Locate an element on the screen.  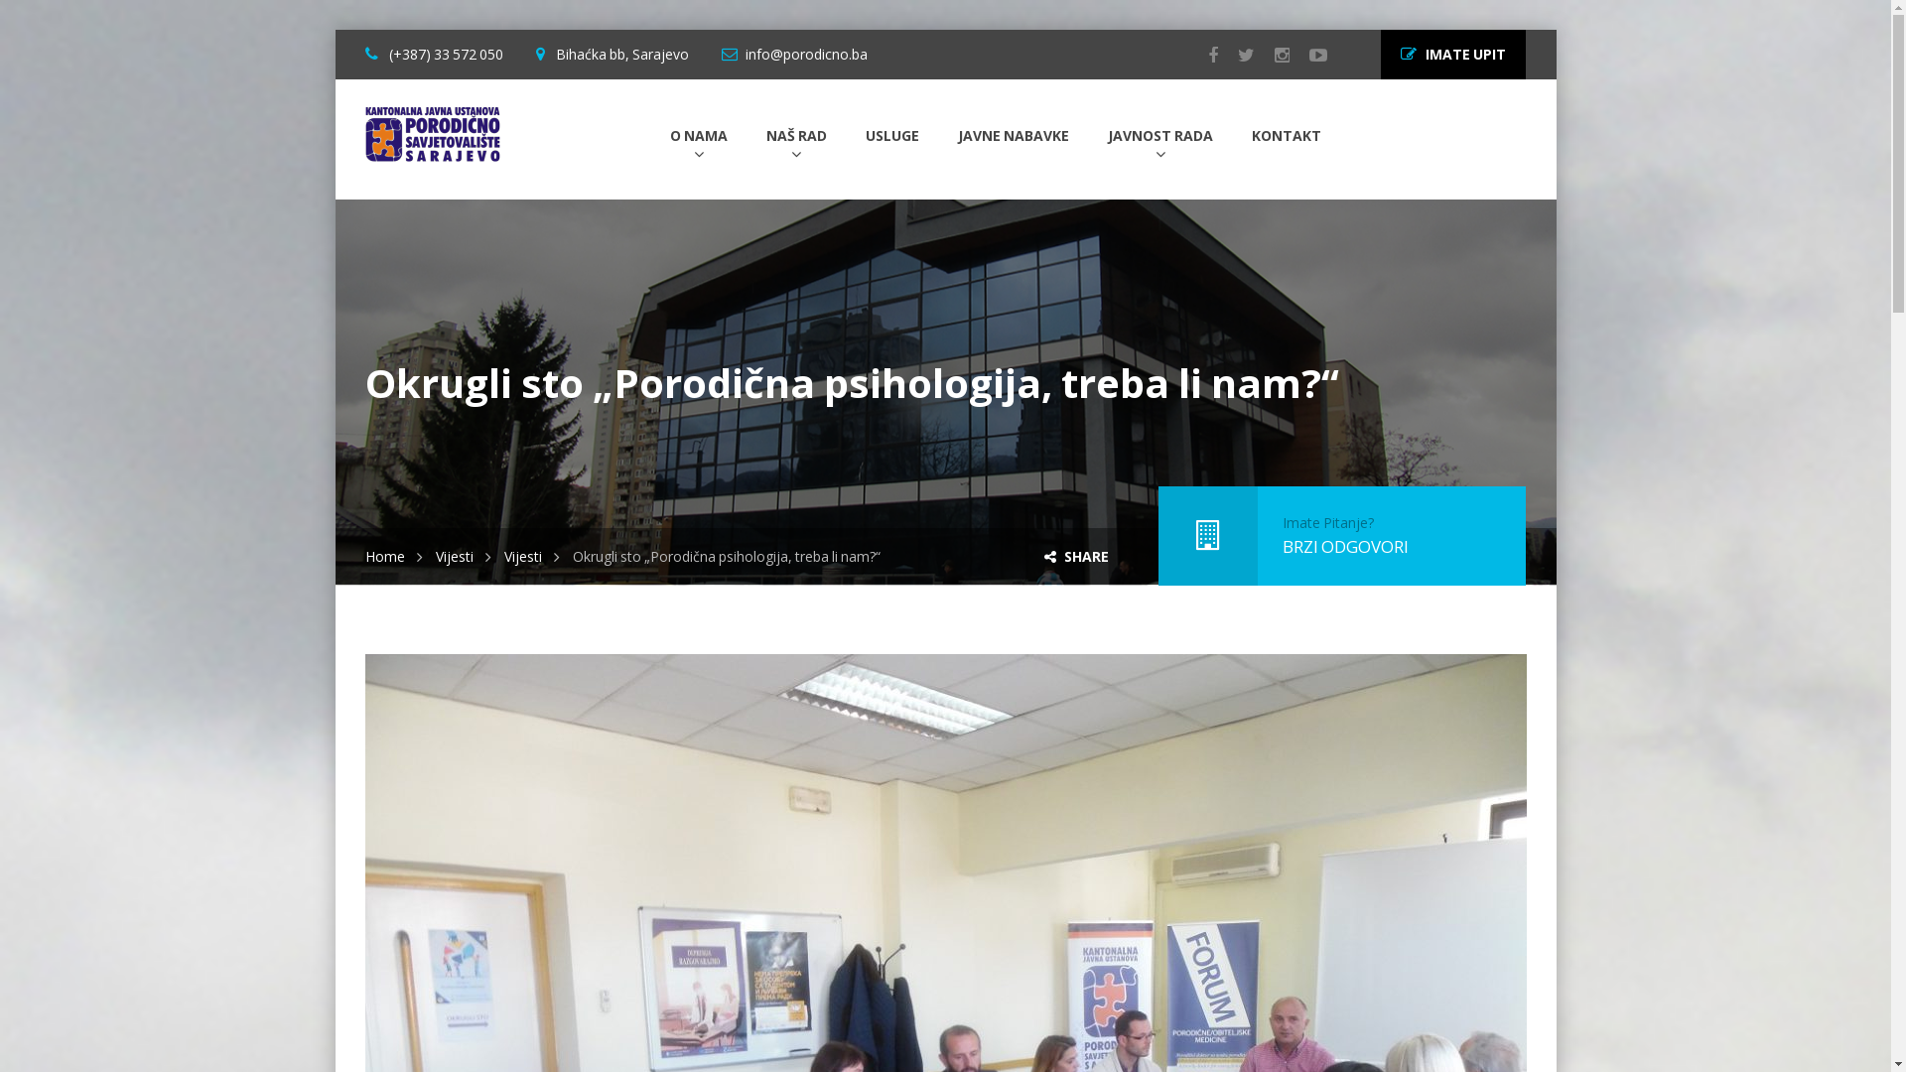
KONTAKT is located at coordinates (1286, 137).